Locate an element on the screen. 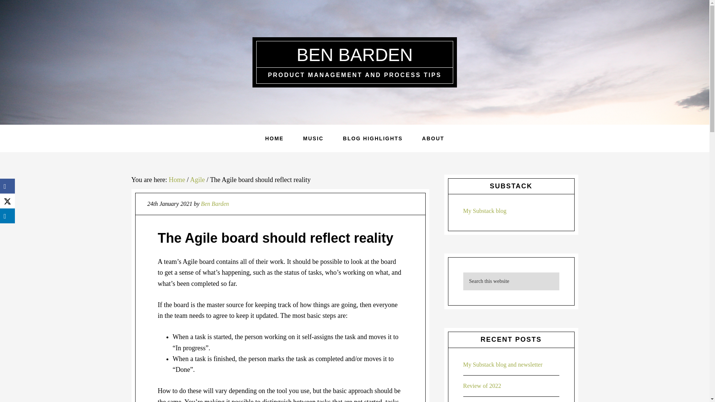 The image size is (715, 402). Ben Barden is located at coordinates (214, 204).